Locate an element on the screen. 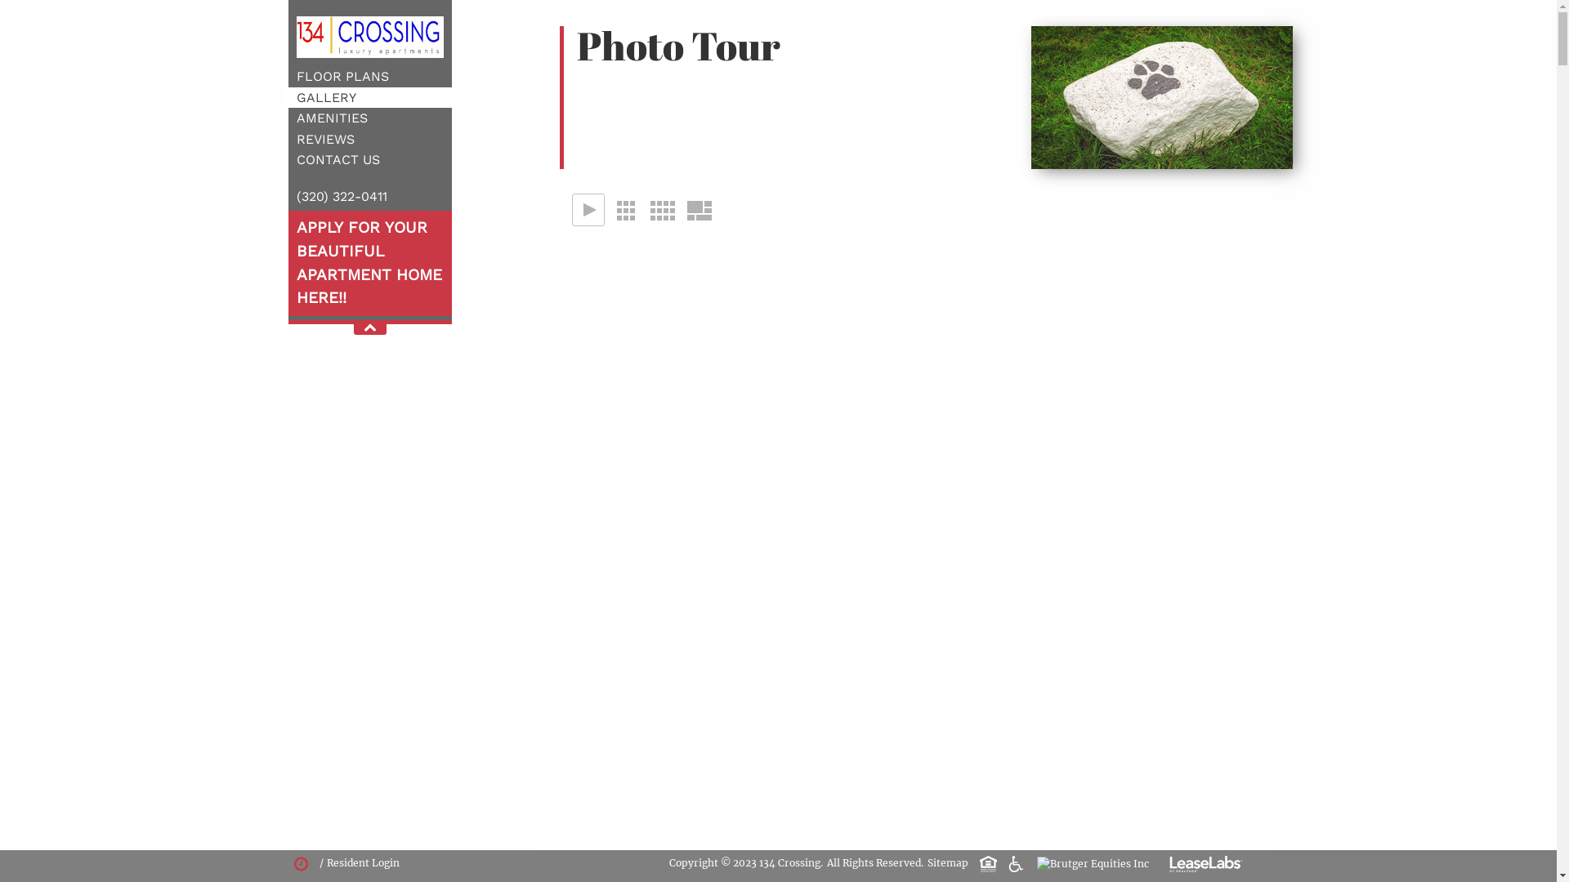 The height and width of the screenshot is (882, 1569). CONTACT US is located at coordinates (337, 160).